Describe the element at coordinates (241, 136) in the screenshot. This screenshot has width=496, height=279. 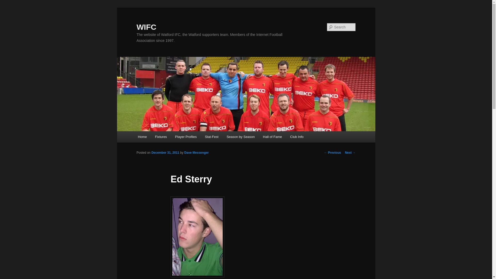
I see `Season by Season` at that location.